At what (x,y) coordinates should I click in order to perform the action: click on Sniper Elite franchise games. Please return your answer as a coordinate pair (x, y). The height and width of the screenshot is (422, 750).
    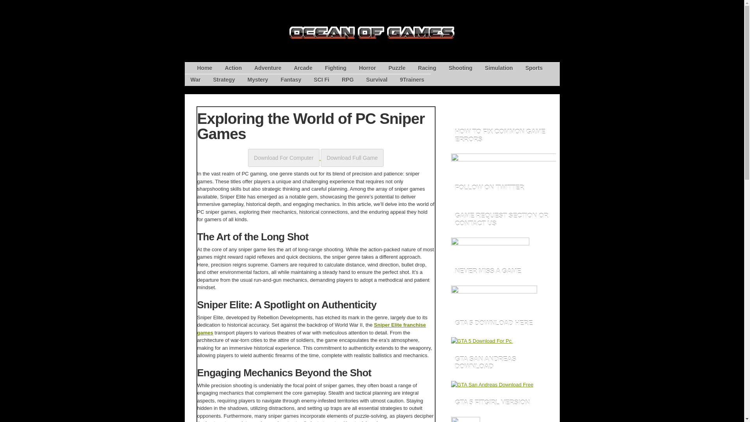
    Looking at the image, I should click on (311, 329).